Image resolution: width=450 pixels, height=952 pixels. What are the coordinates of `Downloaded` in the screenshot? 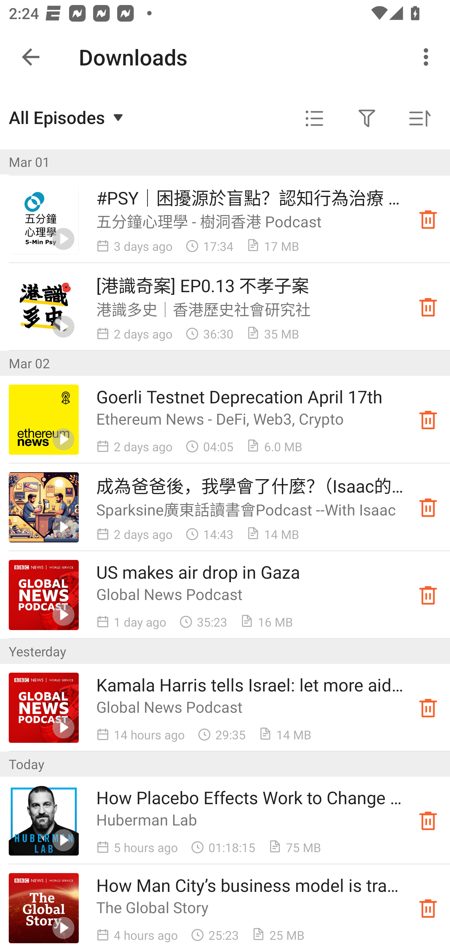 It's located at (428, 820).